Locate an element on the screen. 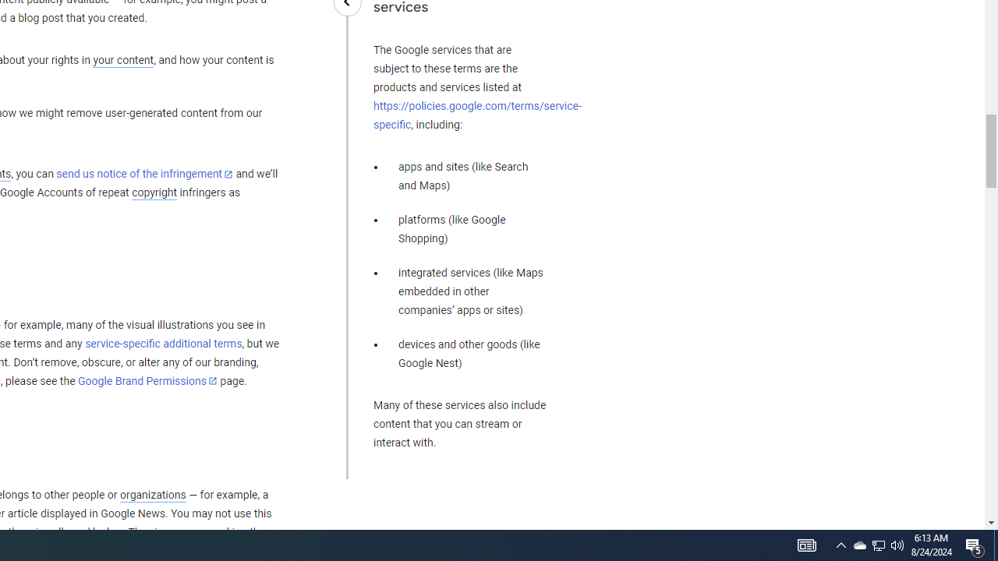 The width and height of the screenshot is (998, 561). https://policies.google.com/terms/service-specific is located at coordinates (477, 115).